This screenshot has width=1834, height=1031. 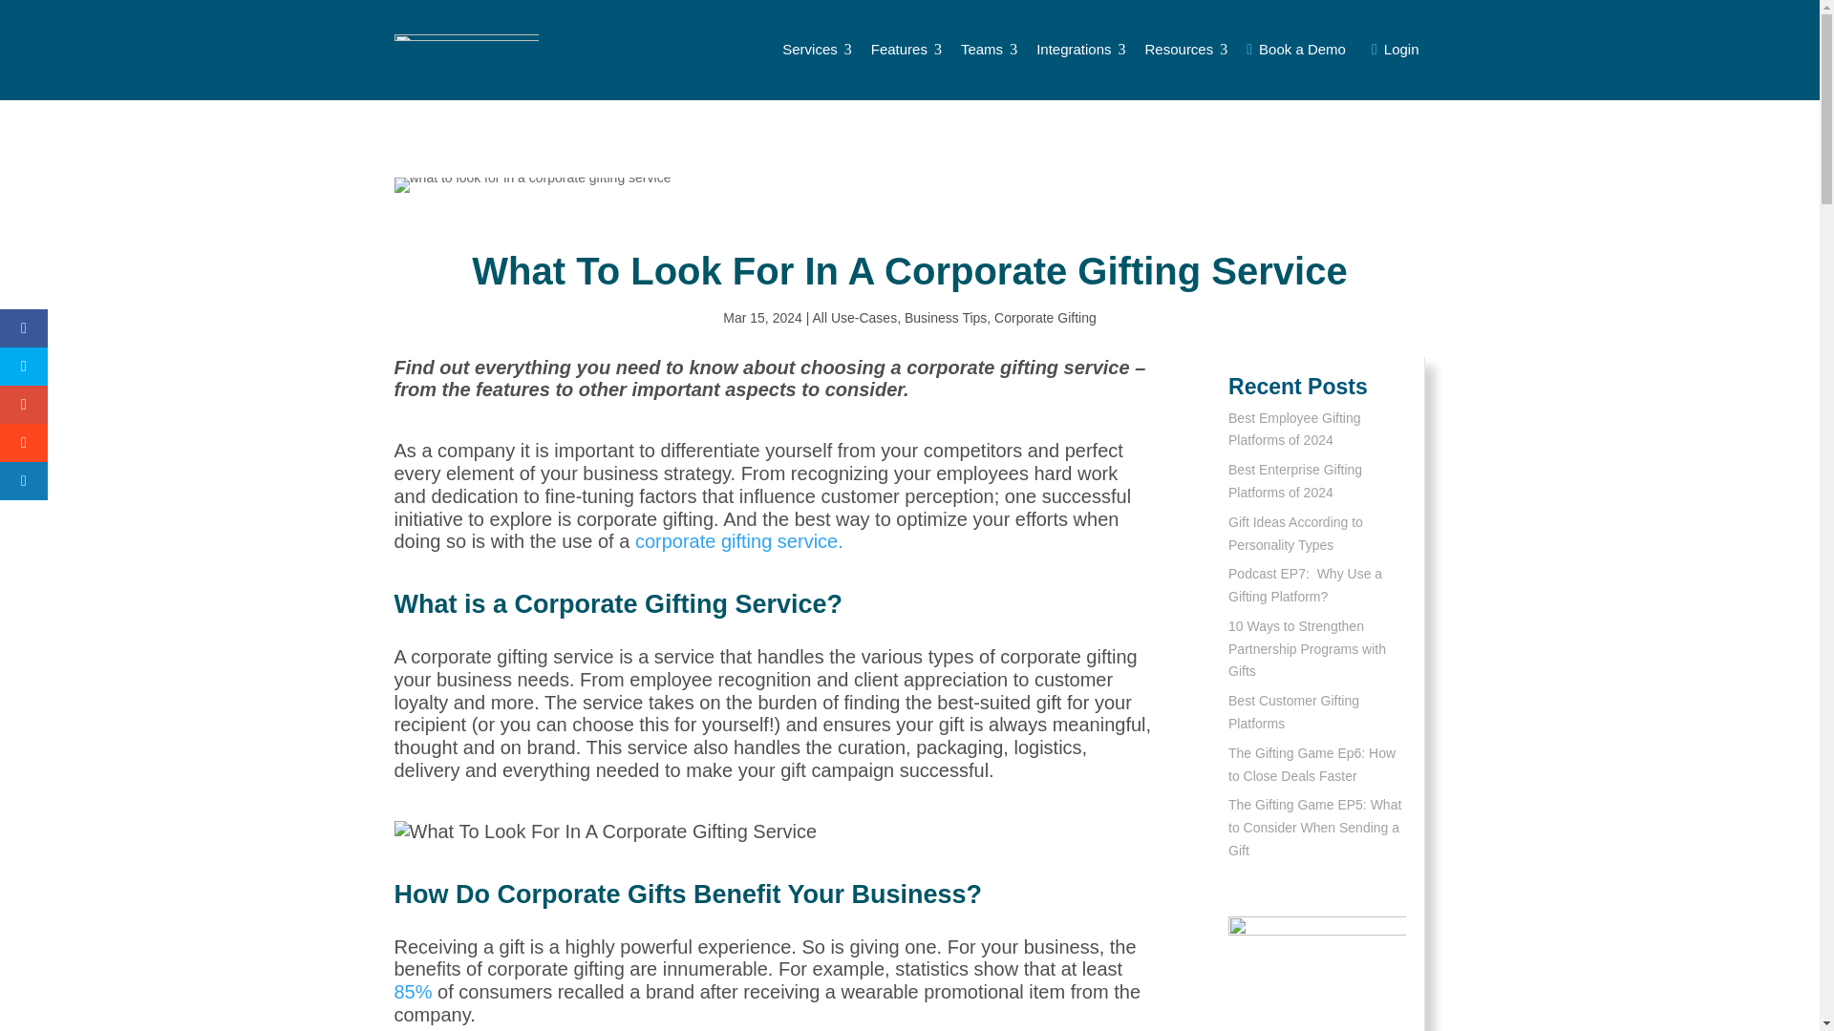 What do you see at coordinates (1080, 49) in the screenshot?
I see `white` at bounding box center [1080, 49].